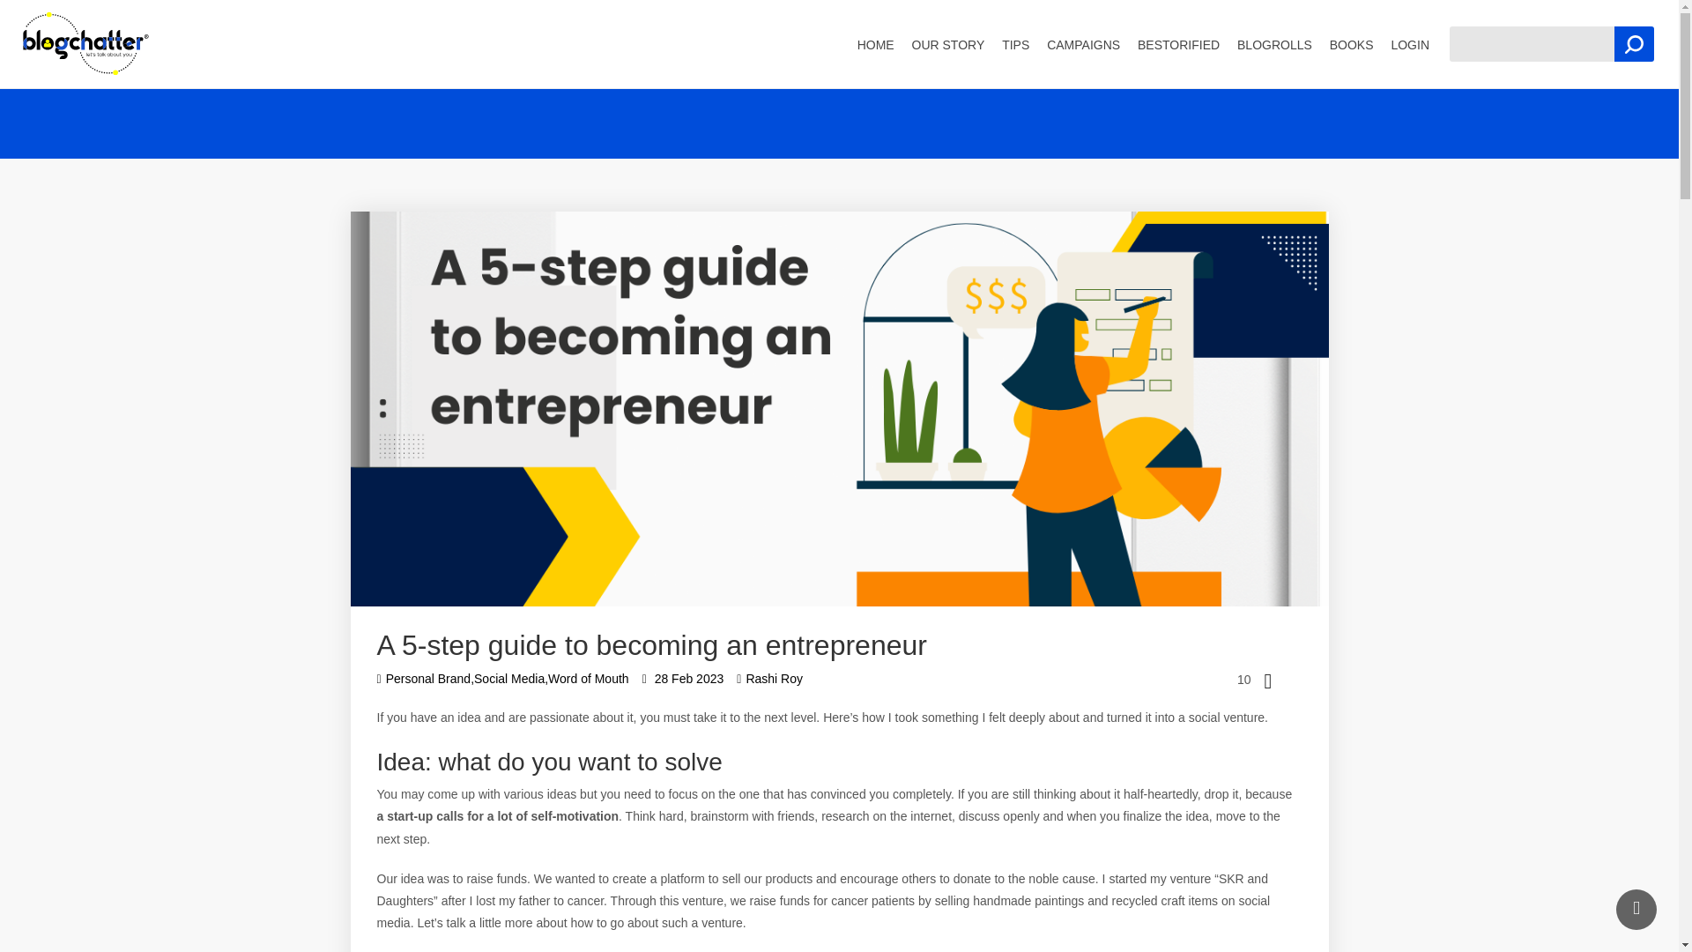 The height and width of the screenshot is (952, 1692). Describe the element at coordinates (1634, 44) in the screenshot. I see `Search` at that location.